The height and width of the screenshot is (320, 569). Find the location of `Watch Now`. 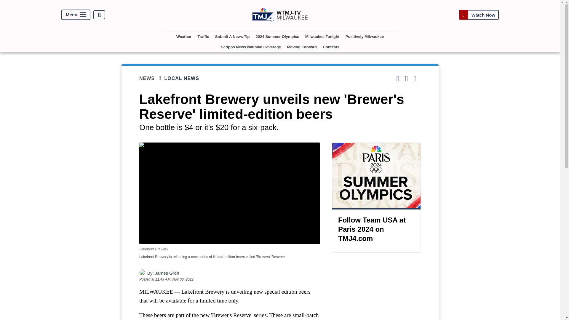

Watch Now is located at coordinates (479, 15).